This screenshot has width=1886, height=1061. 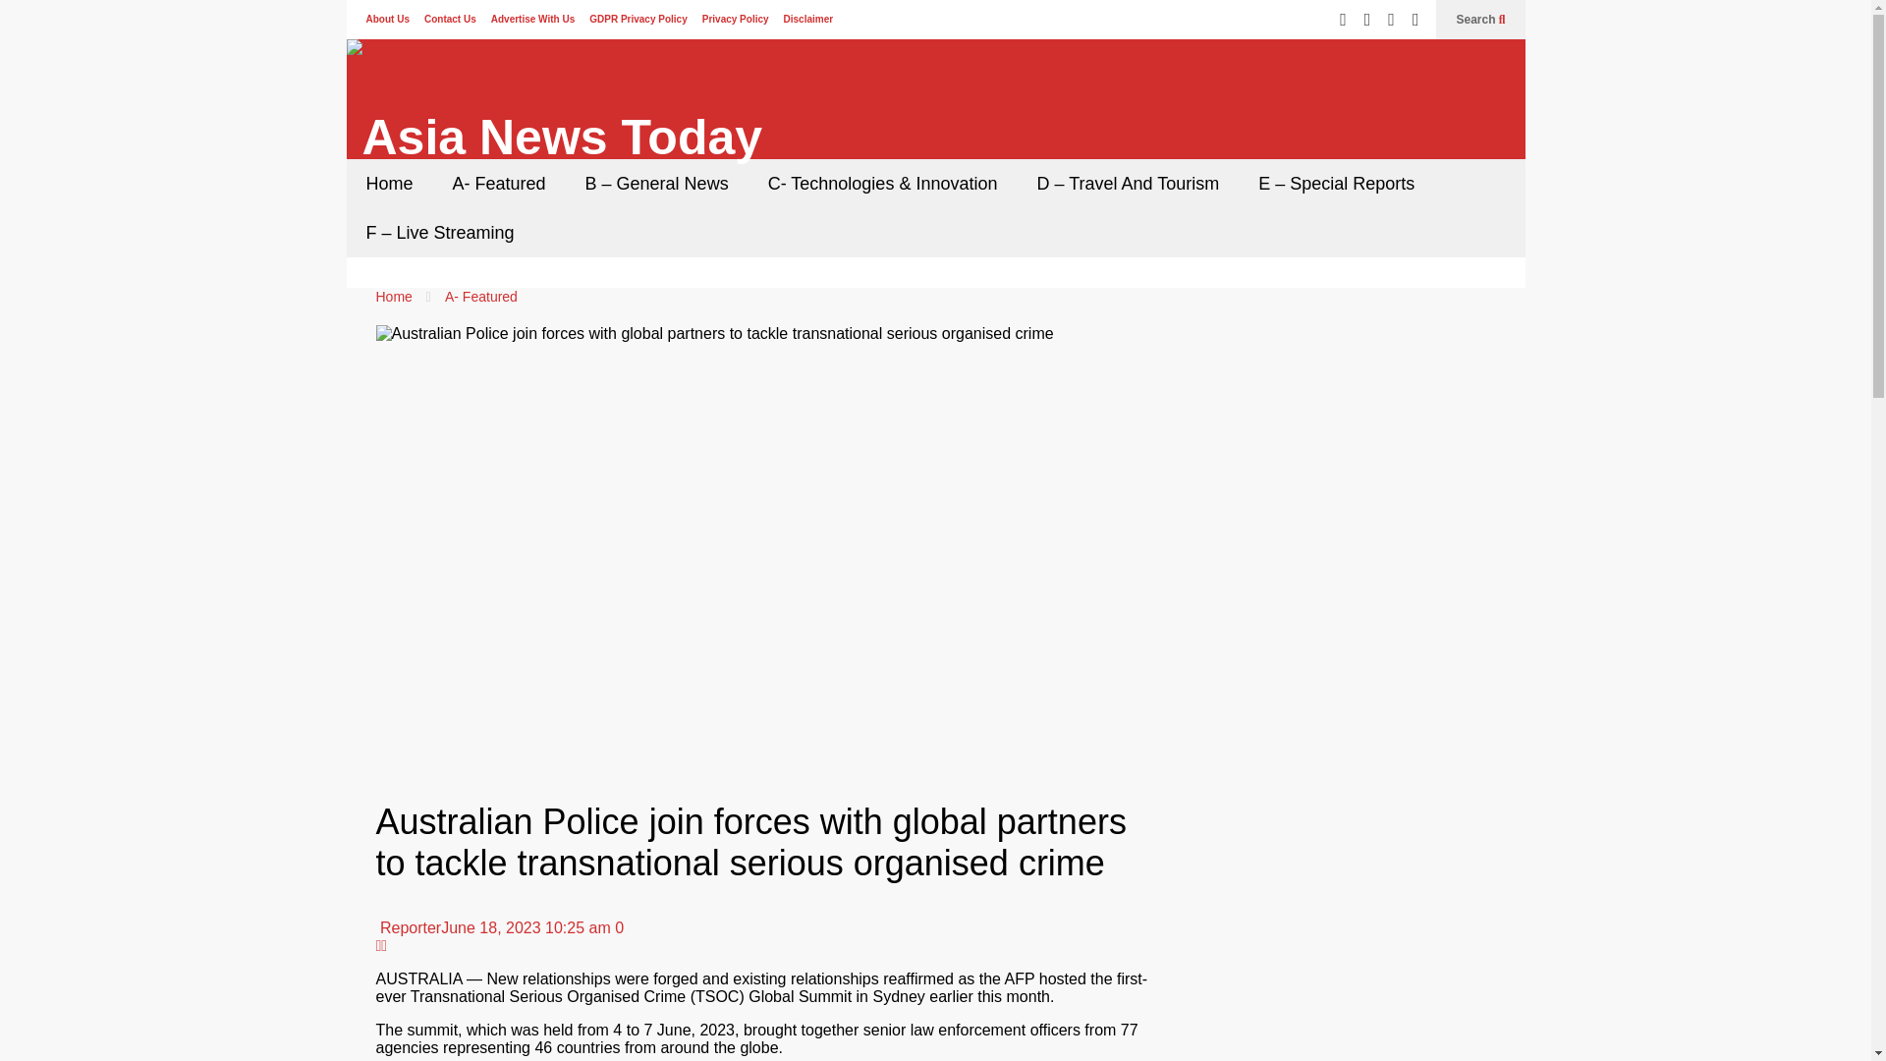 I want to click on Asia News Today, so click(x=553, y=137).